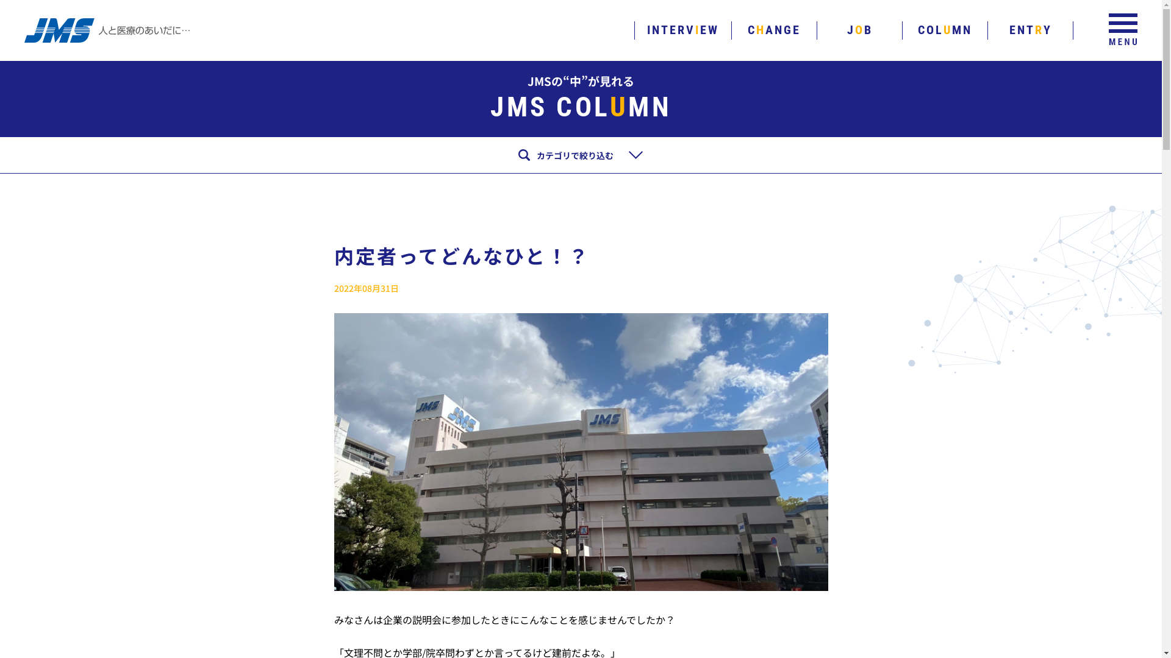 The image size is (1171, 658). Describe the element at coordinates (945, 30) in the screenshot. I see `COLUMN` at that location.